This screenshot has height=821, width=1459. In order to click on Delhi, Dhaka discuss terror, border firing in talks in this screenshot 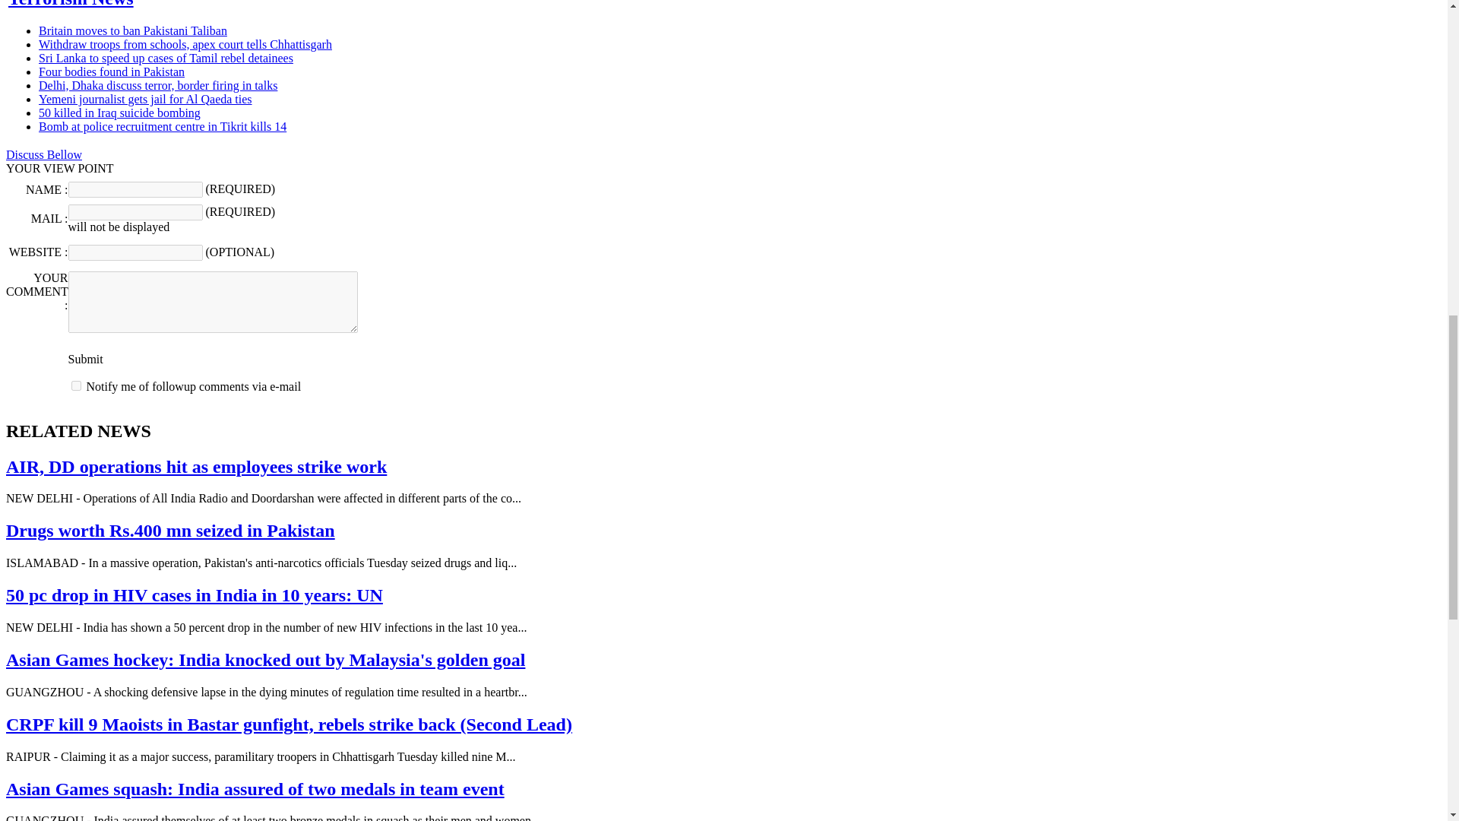, I will do `click(158, 85)`.